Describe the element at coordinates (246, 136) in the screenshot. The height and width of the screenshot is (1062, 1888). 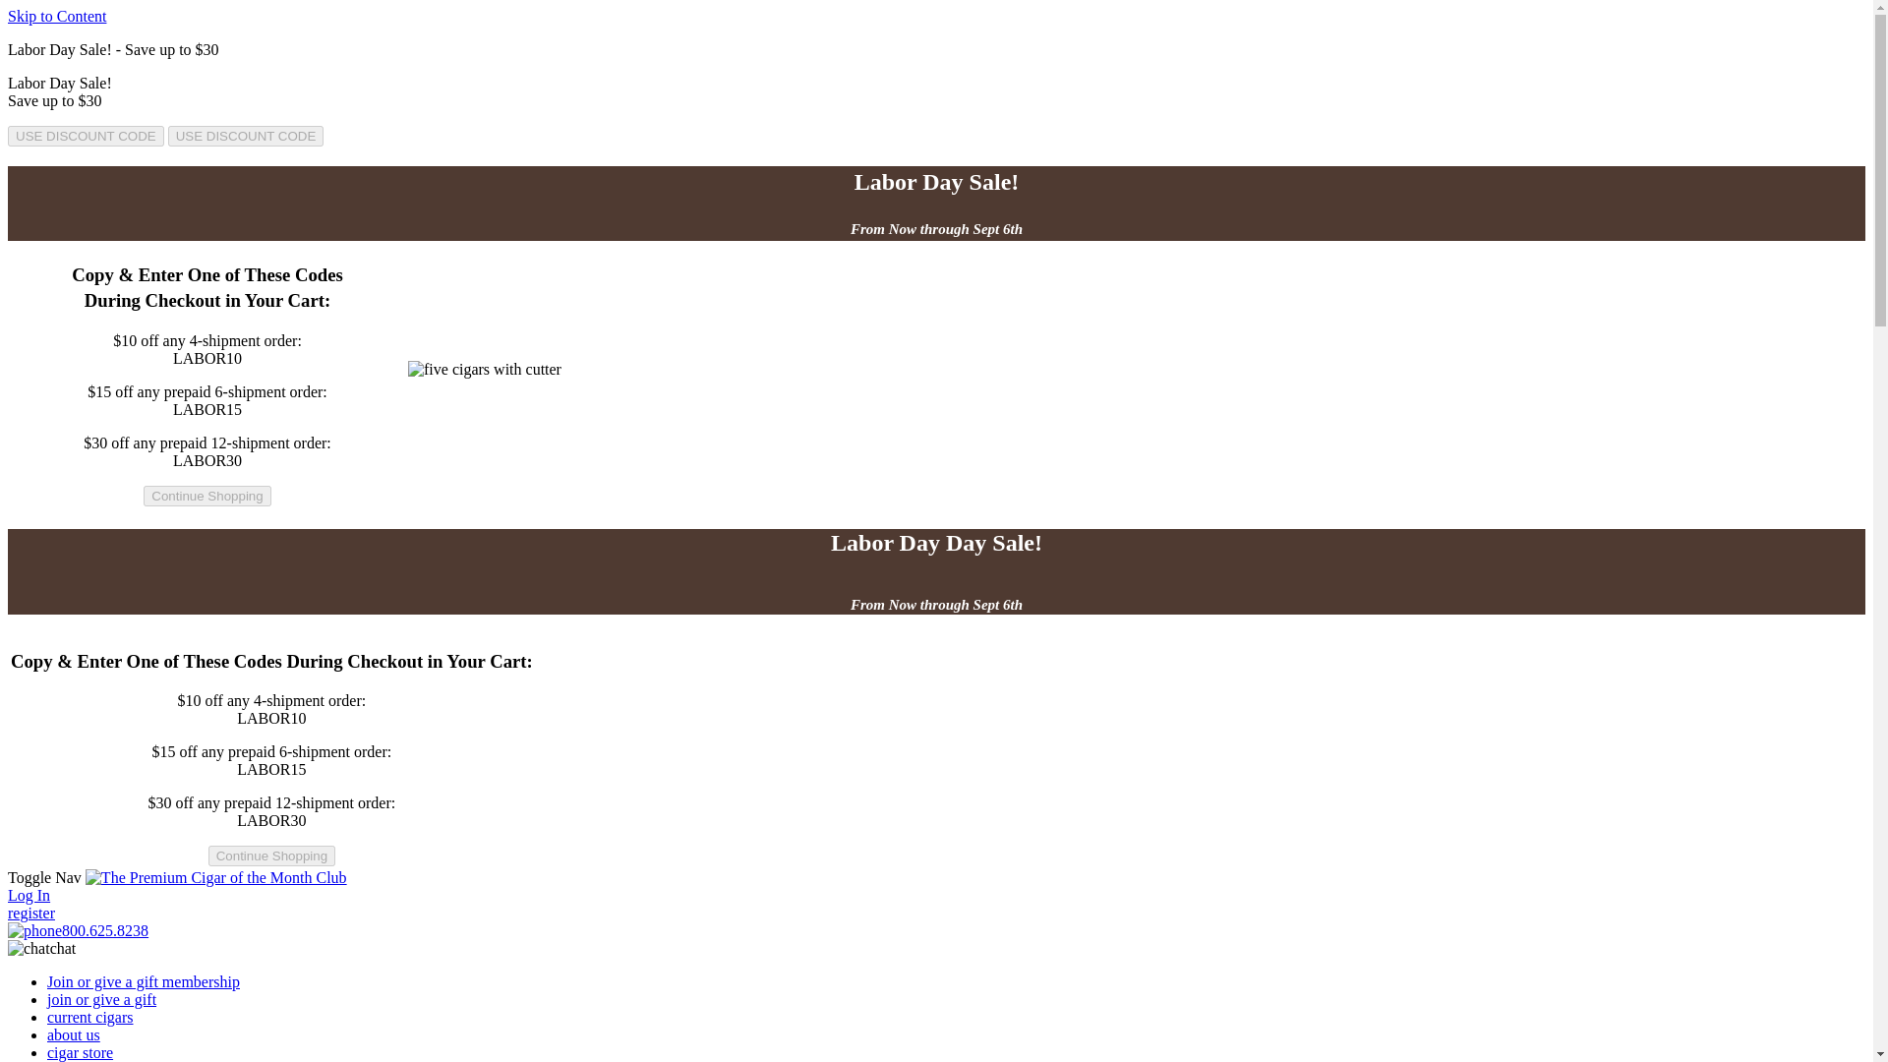
I see `USE DISCOUNT CODE` at that location.